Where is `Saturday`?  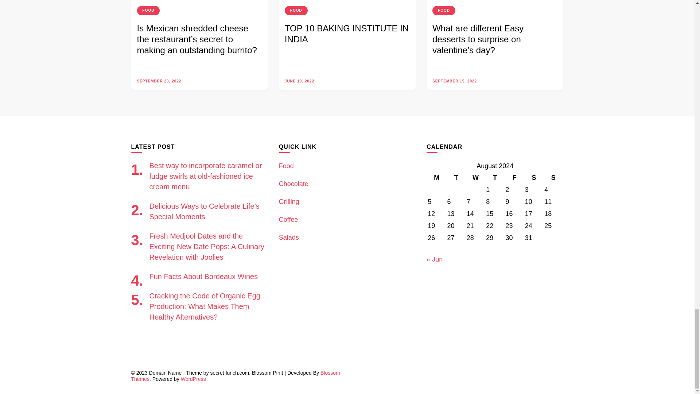 Saturday is located at coordinates (534, 178).